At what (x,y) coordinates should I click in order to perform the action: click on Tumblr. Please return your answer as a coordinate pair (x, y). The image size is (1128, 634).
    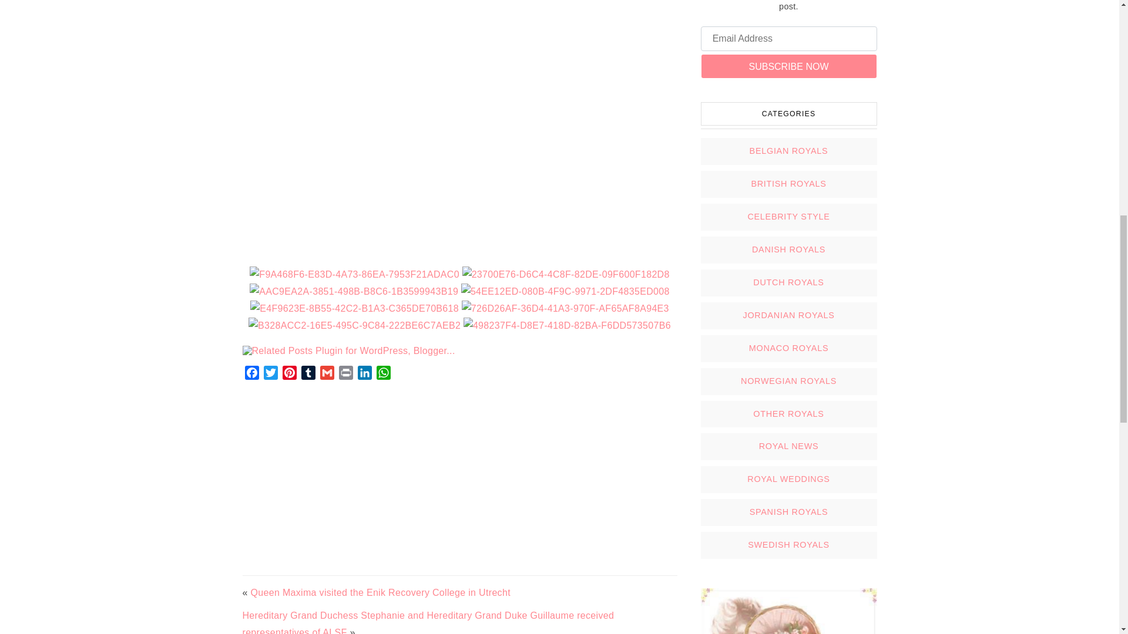
    Looking at the image, I should click on (308, 375).